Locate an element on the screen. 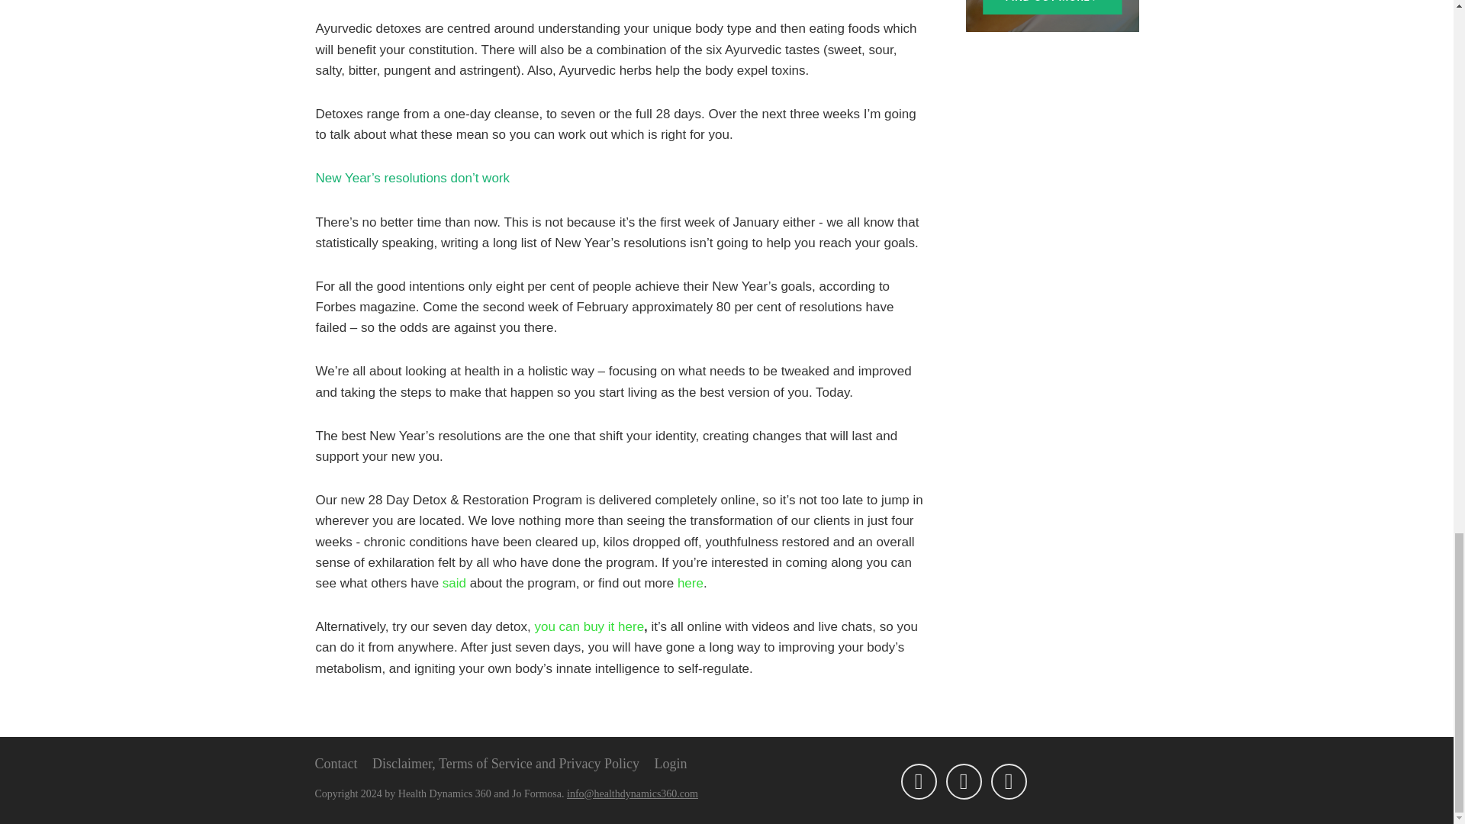 This screenshot has width=1465, height=824. here is located at coordinates (690, 583).